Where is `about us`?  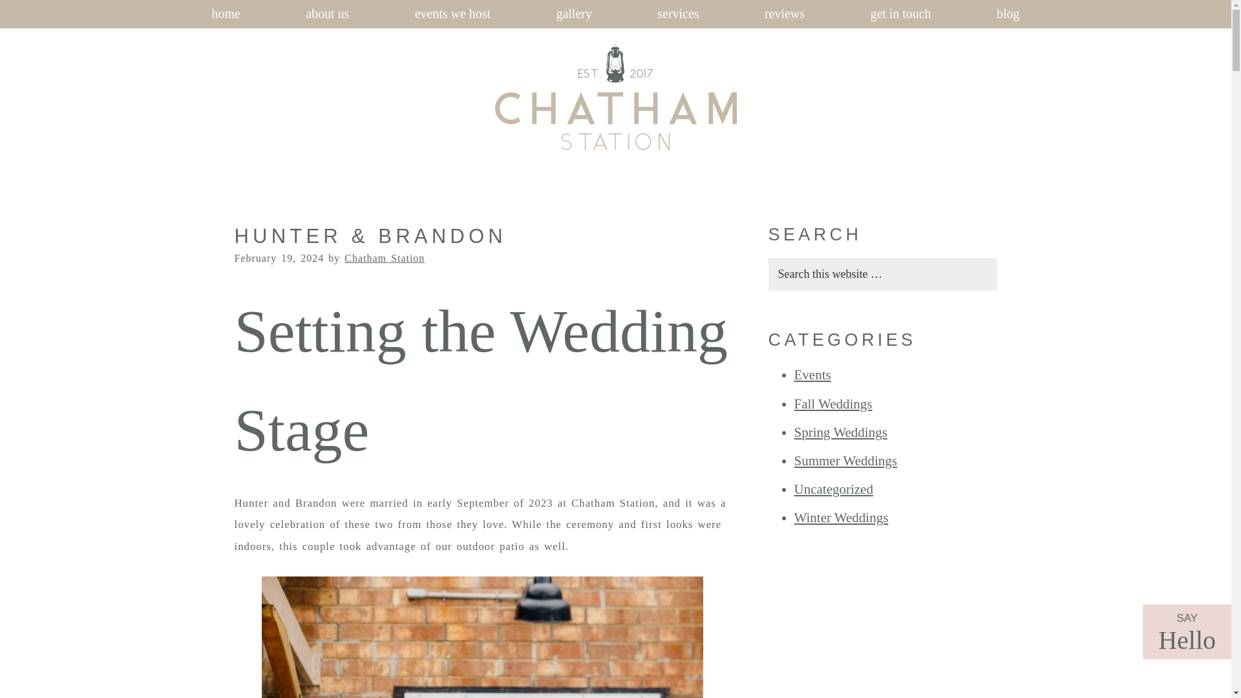
about us is located at coordinates (327, 14).